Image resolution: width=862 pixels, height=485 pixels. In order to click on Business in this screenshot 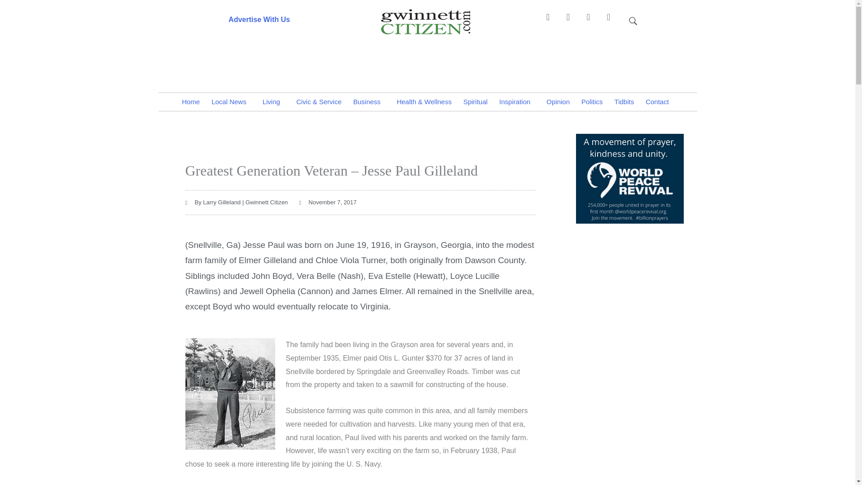, I will do `click(369, 102)`.